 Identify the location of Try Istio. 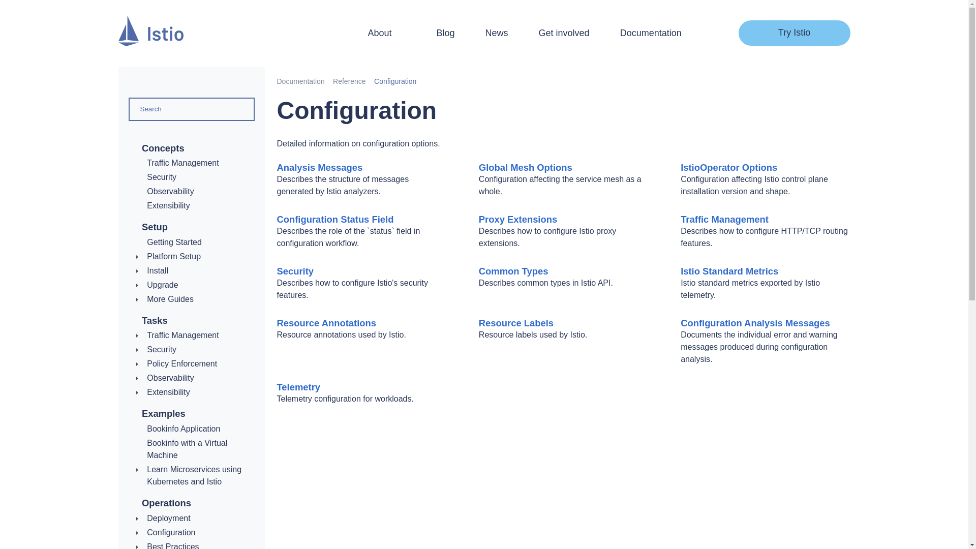
(794, 33).